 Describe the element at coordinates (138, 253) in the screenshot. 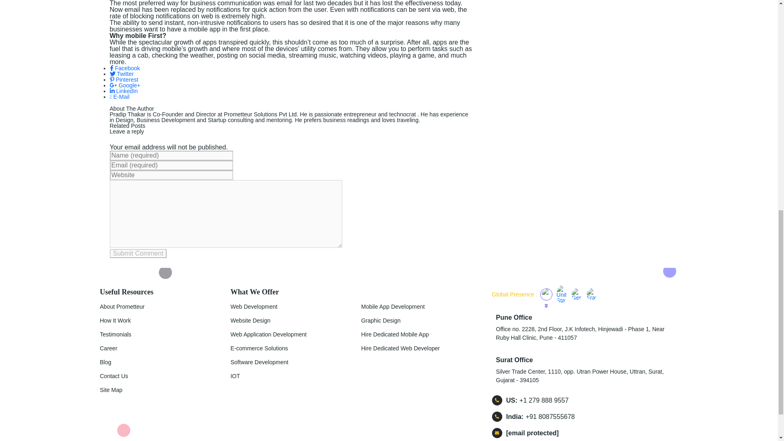

I see `Submit Comment` at that location.